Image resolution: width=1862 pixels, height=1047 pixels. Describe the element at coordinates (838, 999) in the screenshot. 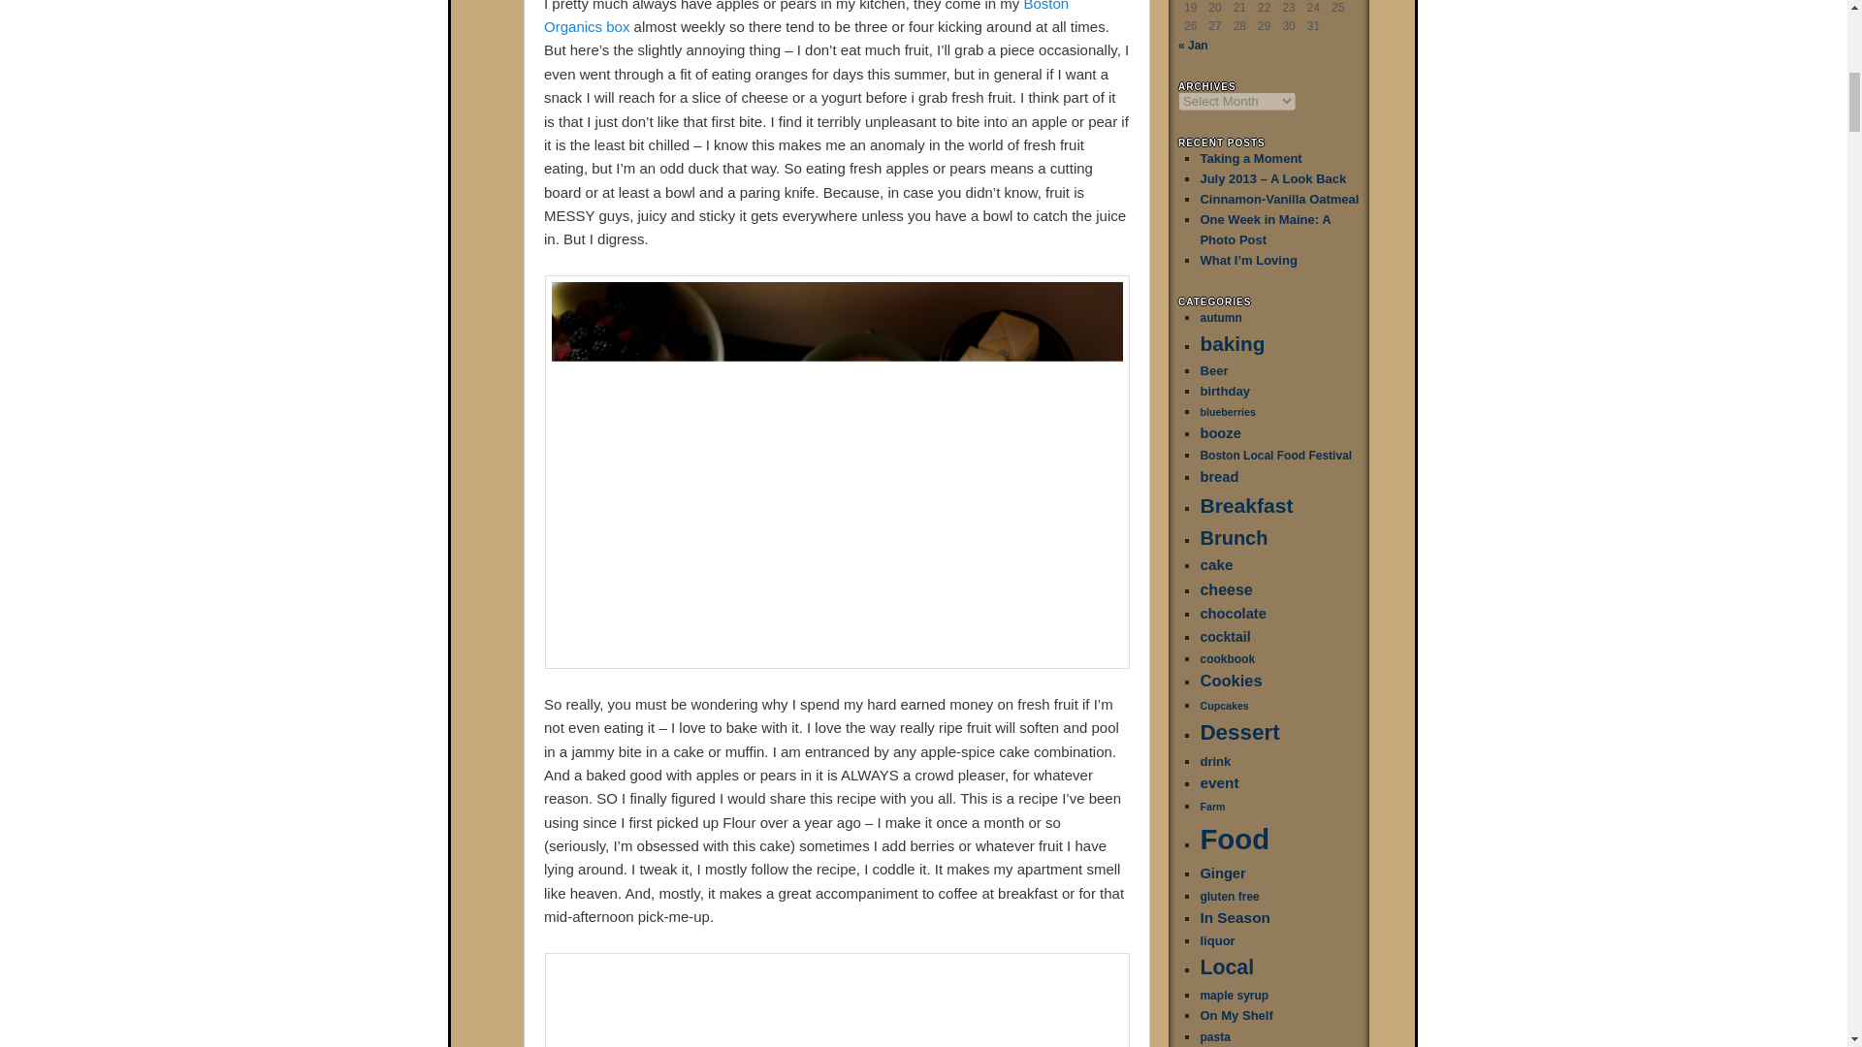

I see `applepearcake-ovenready` at that location.